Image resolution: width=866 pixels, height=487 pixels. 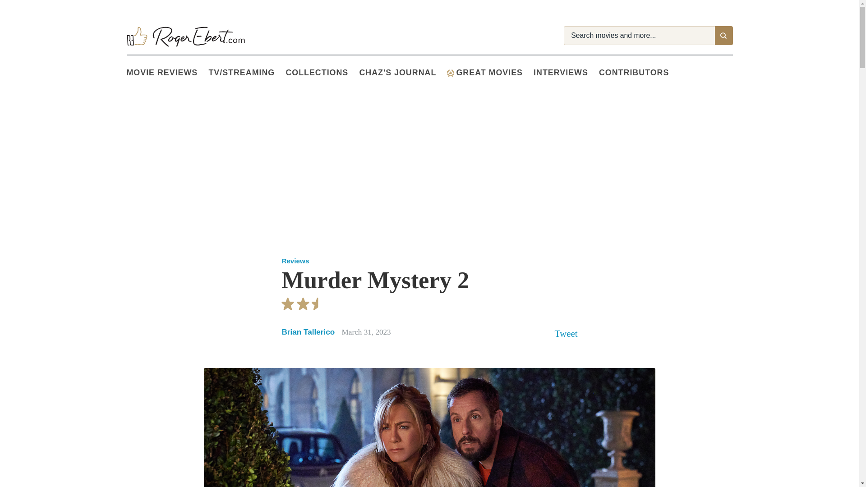 What do you see at coordinates (303, 304) in the screenshot?
I see `star-full` at bounding box center [303, 304].